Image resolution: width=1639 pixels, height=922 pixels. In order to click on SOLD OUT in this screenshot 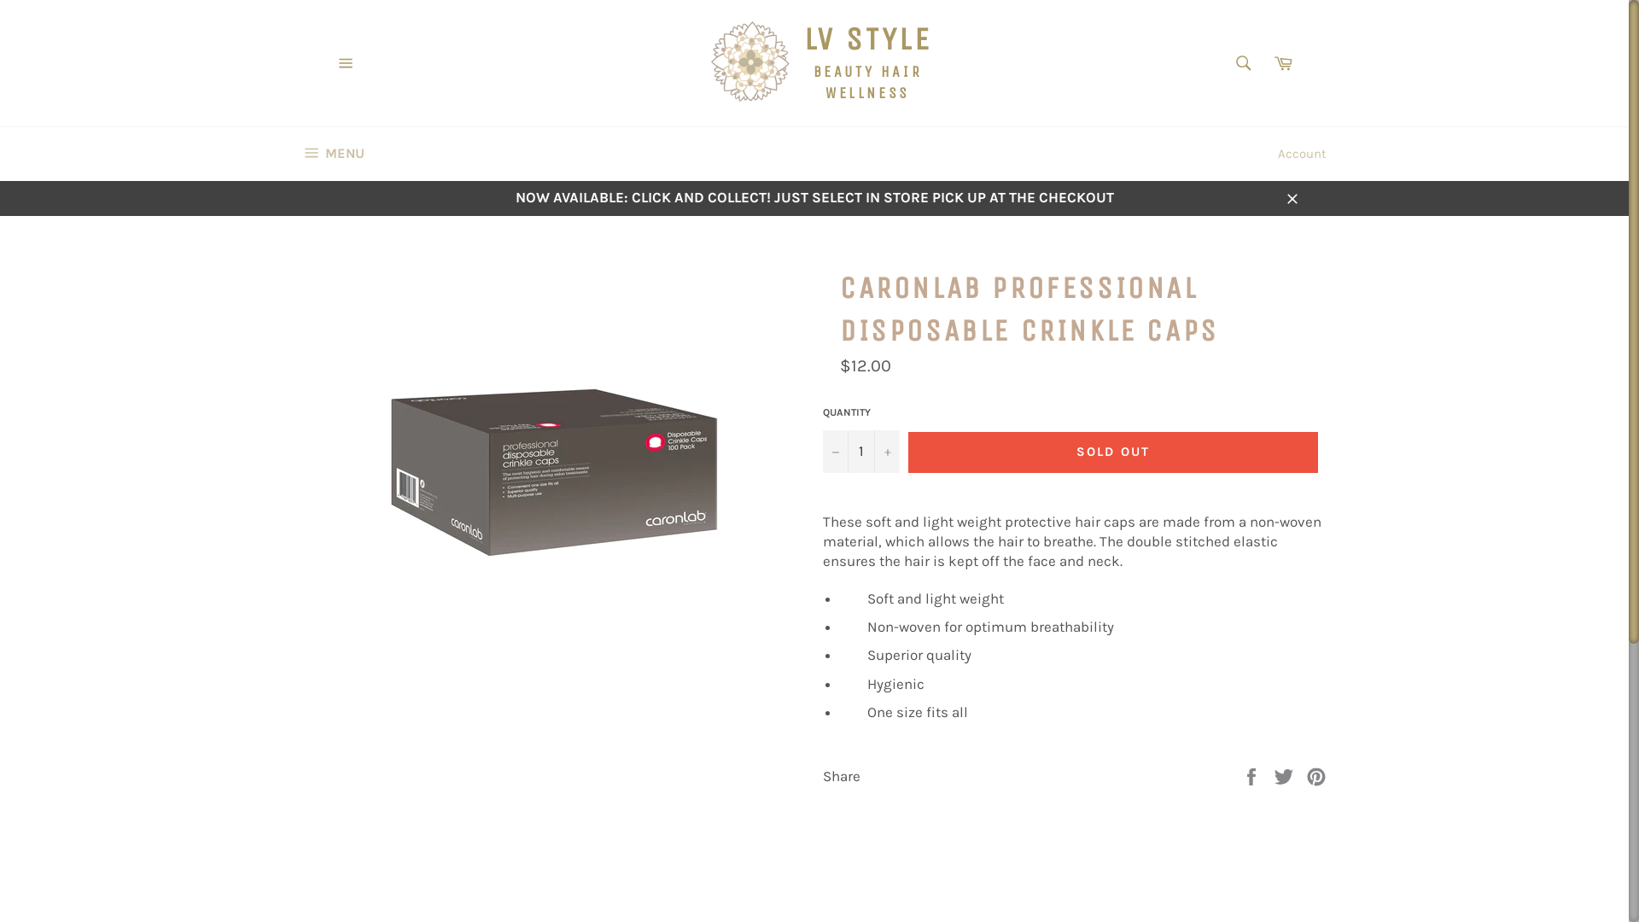, I will do `click(1113, 452)`.